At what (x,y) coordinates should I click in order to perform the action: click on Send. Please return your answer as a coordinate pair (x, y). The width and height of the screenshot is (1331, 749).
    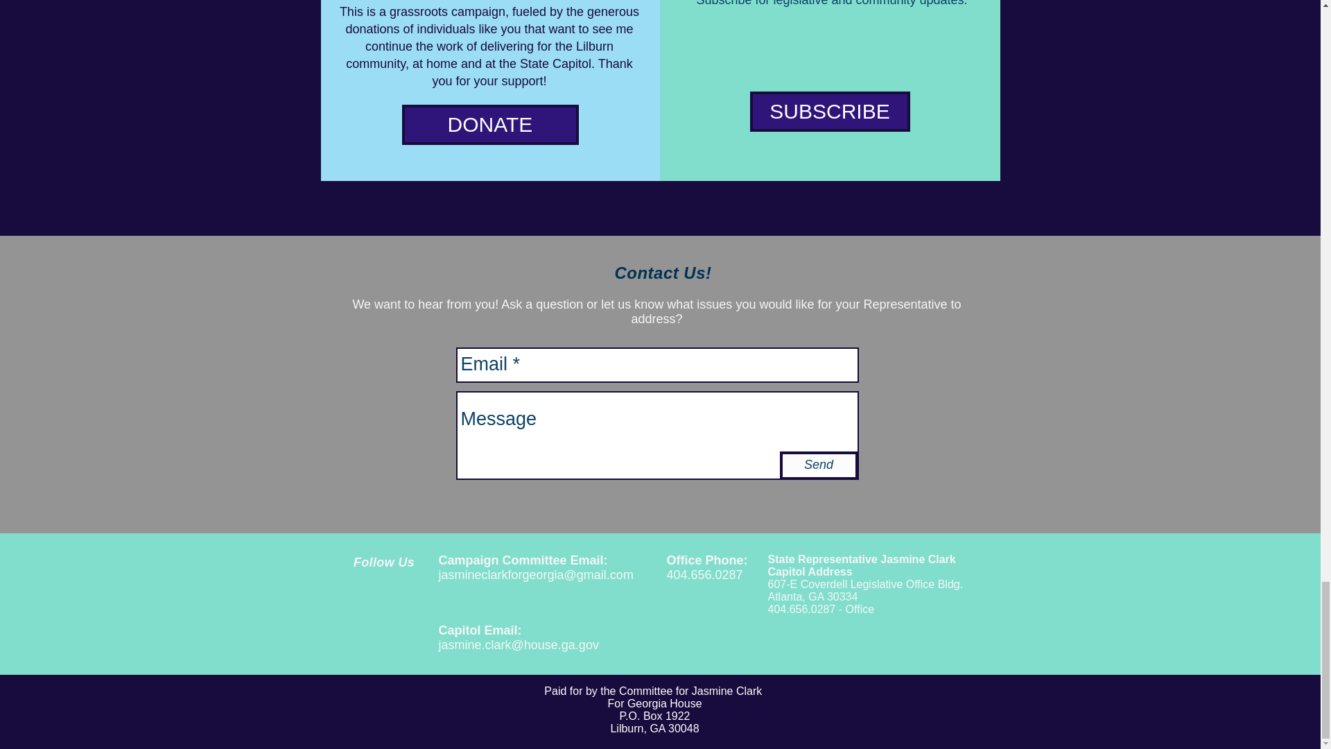
    Looking at the image, I should click on (818, 466).